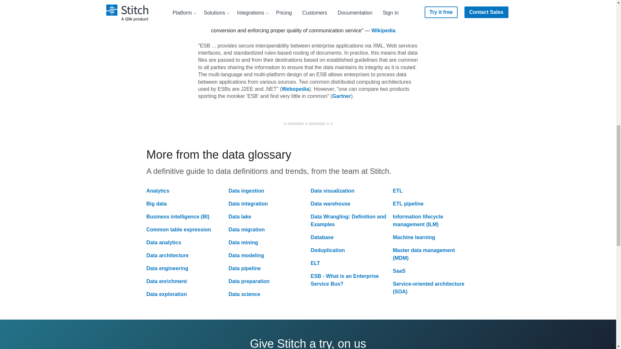  Describe the element at coordinates (166, 294) in the screenshot. I see `Data exploration` at that location.